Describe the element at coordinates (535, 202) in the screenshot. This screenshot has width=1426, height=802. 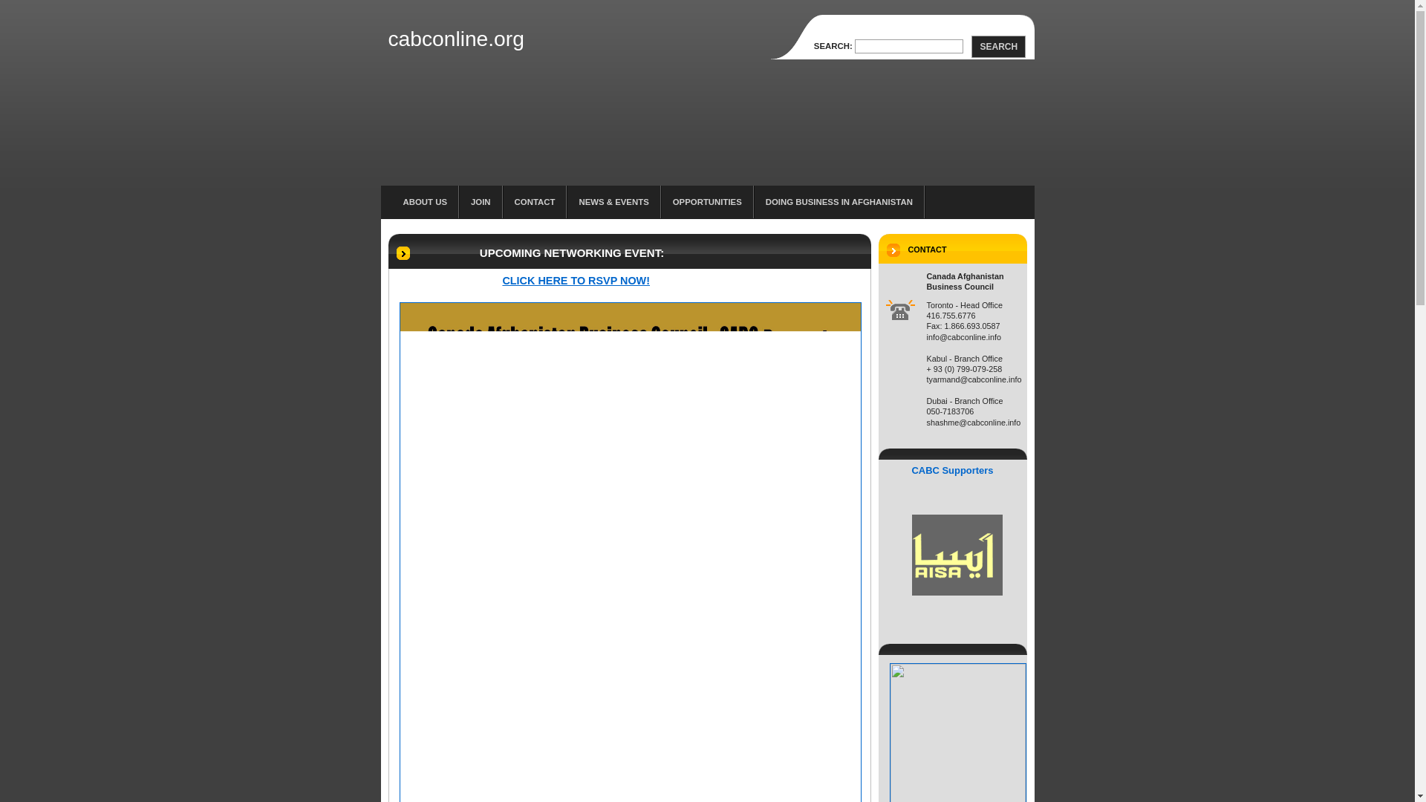
I see `CONTACT` at that location.